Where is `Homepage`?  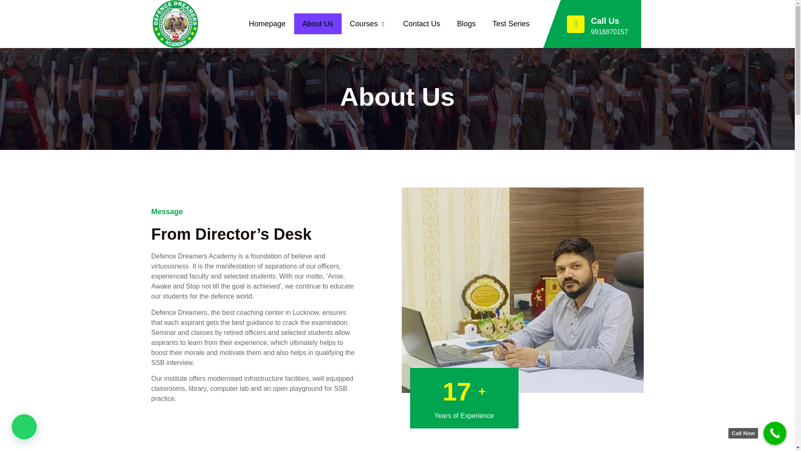 Homepage is located at coordinates (267, 24).